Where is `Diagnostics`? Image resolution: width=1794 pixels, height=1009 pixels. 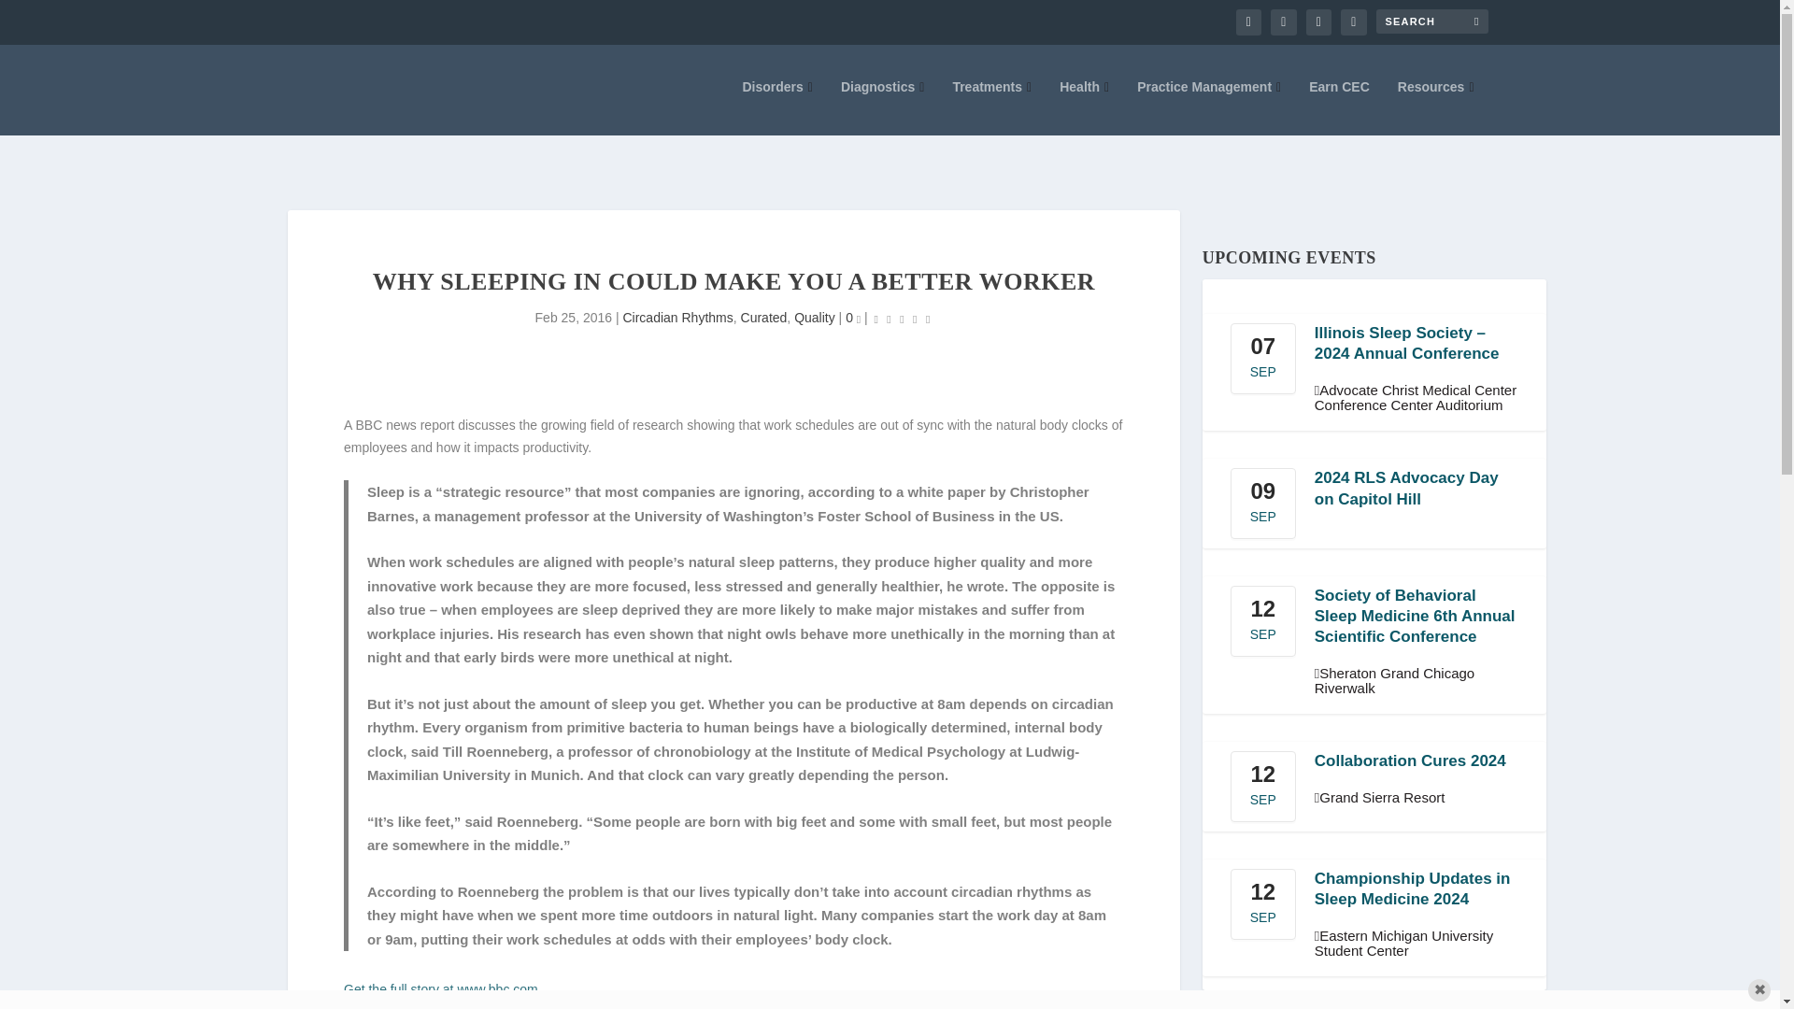 Diagnostics is located at coordinates (882, 107).